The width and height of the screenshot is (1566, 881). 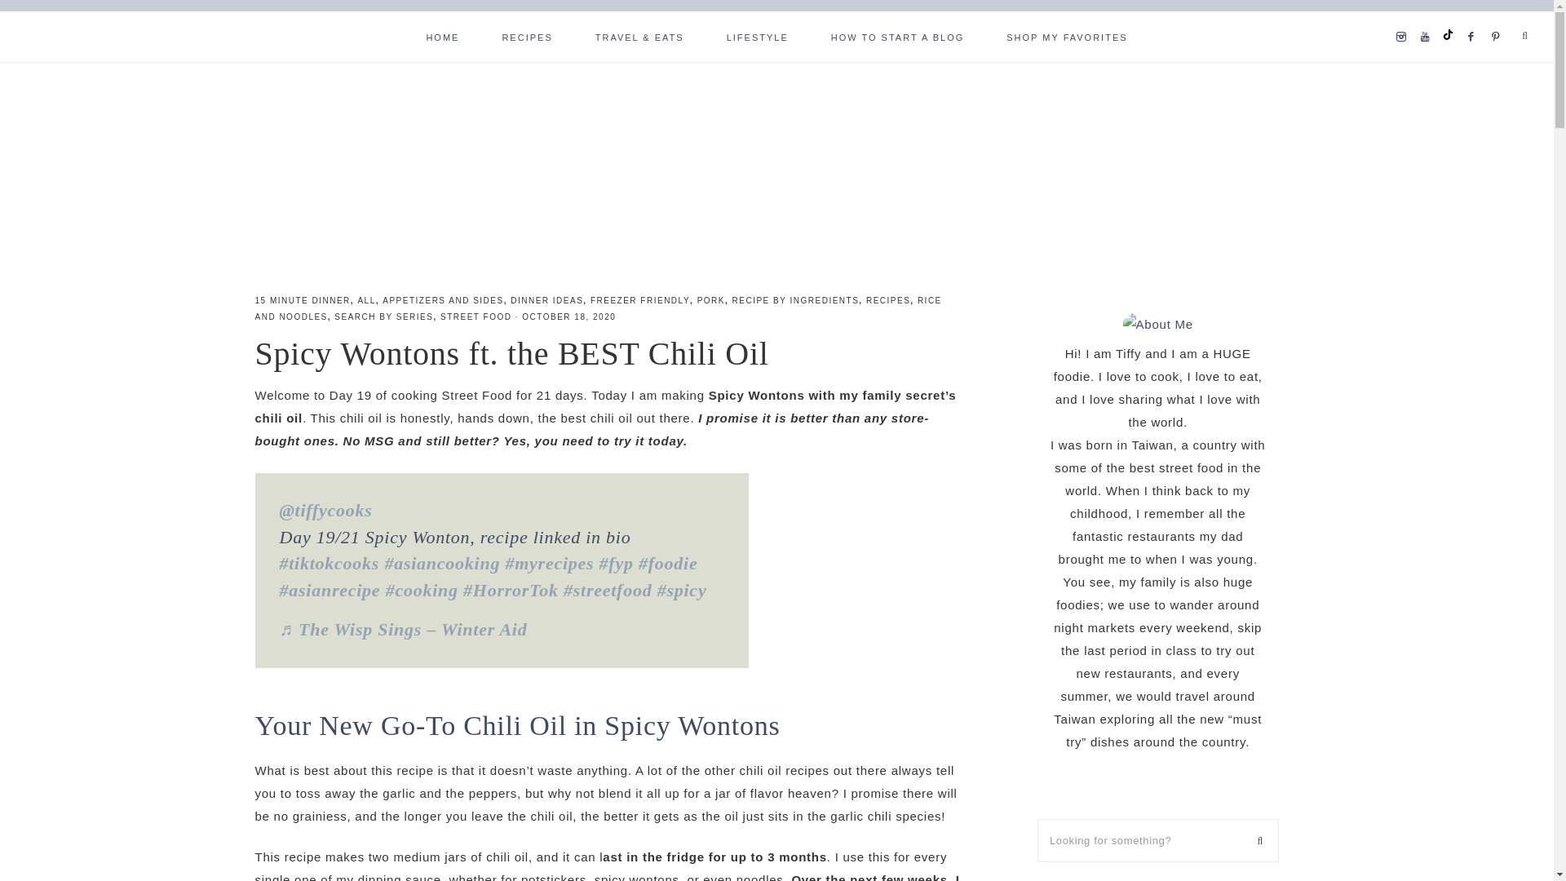 What do you see at coordinates (442, 36) in the screenshot?
I see `HOME` at bounding box center [442, 36].